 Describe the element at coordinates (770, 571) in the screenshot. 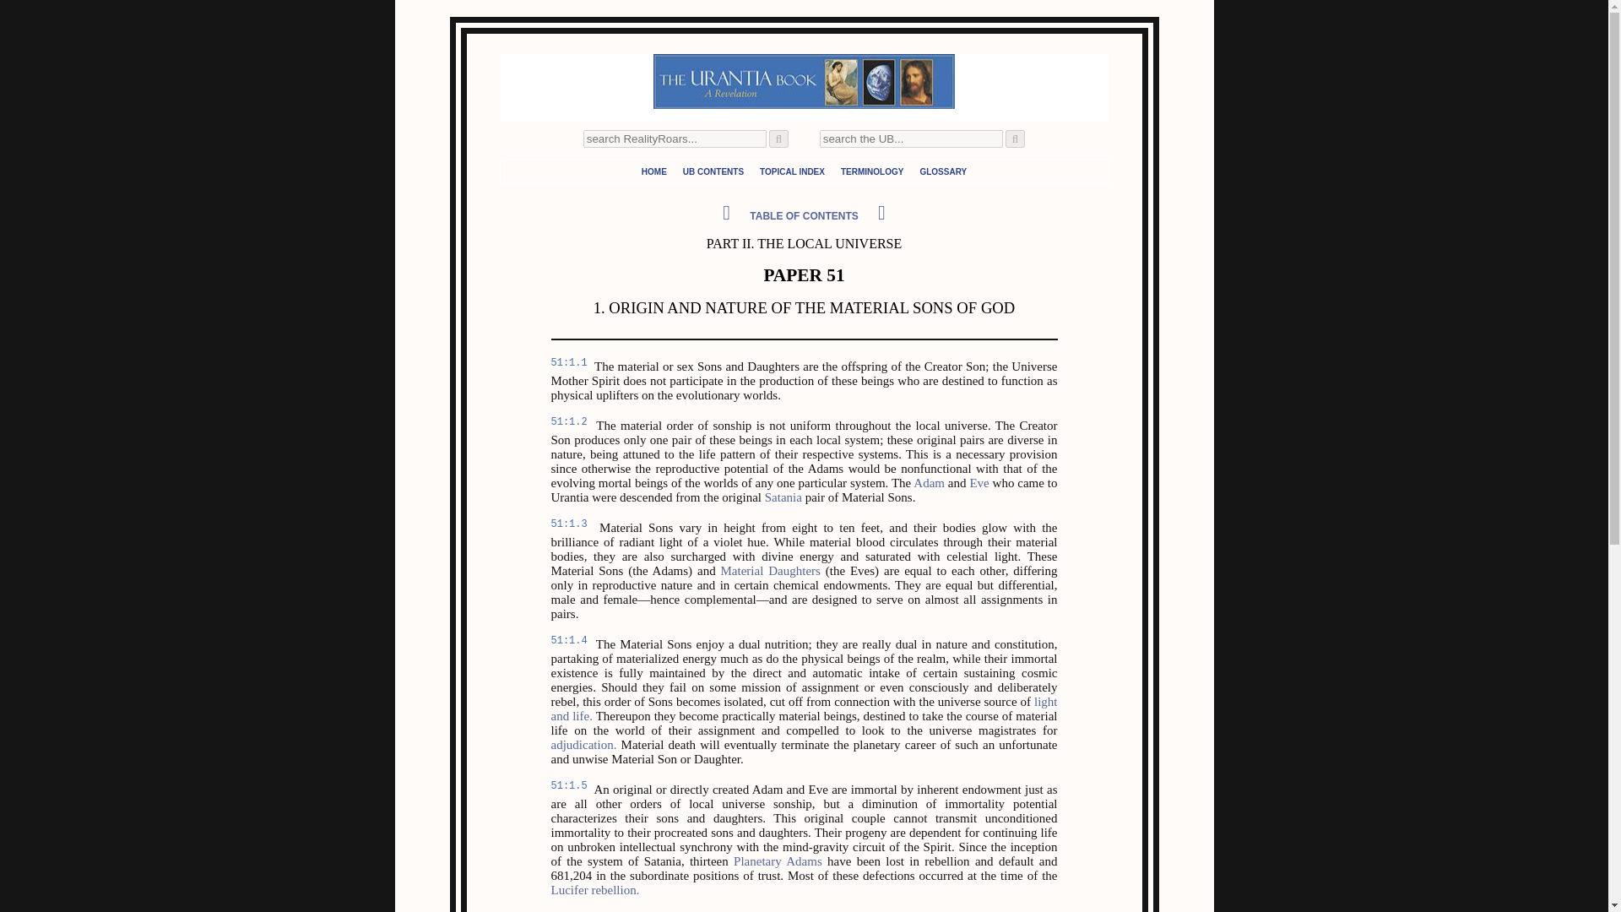

I see `Material Daughters` at that location.